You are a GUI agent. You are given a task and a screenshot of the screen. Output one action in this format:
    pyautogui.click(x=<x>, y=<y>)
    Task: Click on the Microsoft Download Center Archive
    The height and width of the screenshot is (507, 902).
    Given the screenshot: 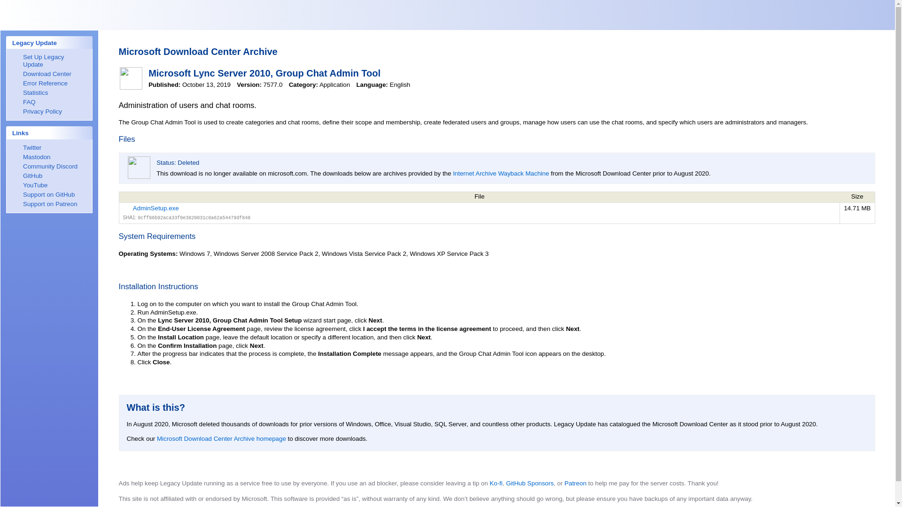 What is the action you would take?
    pyautogui.click(x=197, y=52)
    